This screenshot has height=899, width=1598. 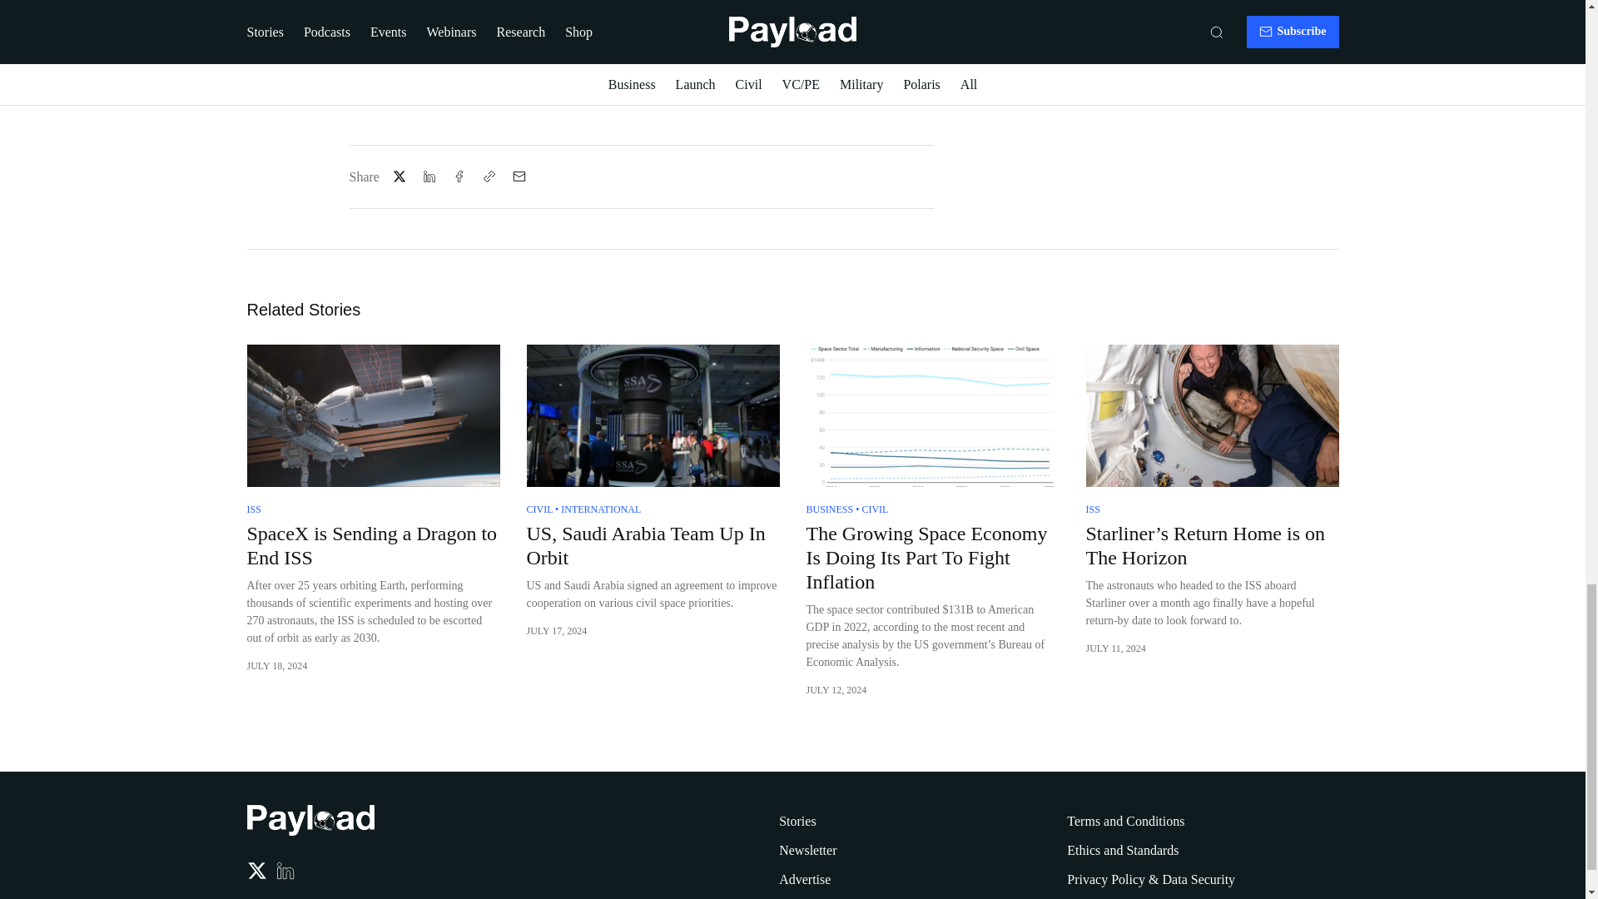 I want to click on Copy to clipboard, so click(x=489, y=176).